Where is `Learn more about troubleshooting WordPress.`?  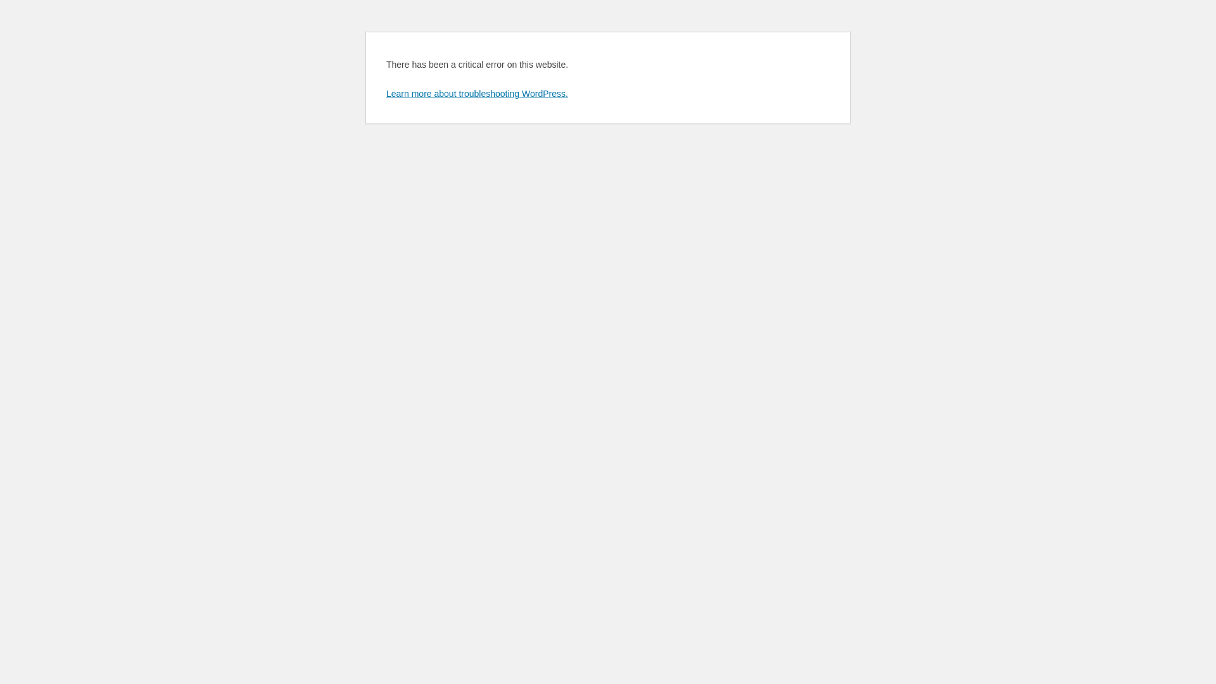
Learn more about troubleshooting WordPress. is located at coordinates (478, 94).